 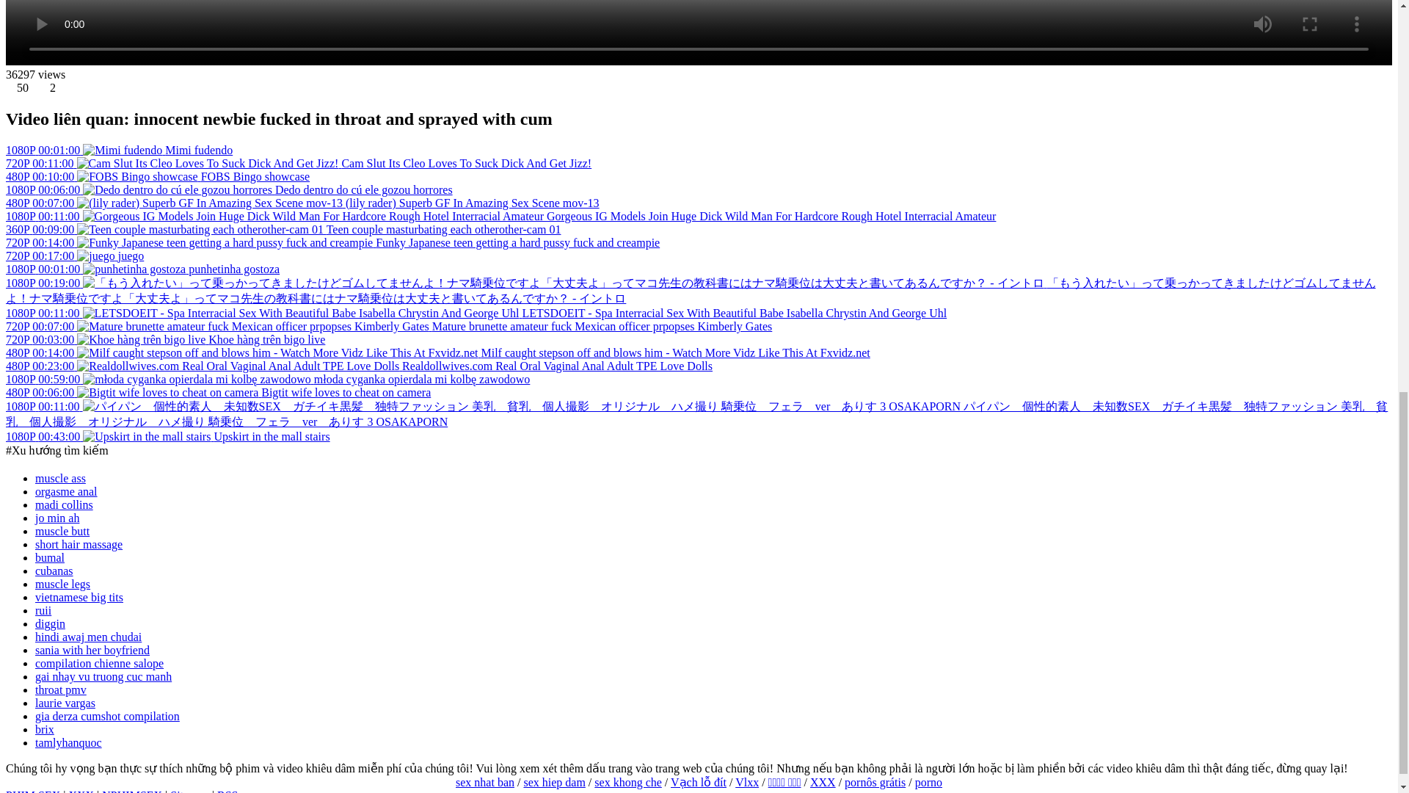 What do you see at coordinates (139, 189) in the screenshot?
I see `1080P 00:06:00` at bounding box center [139, 189].